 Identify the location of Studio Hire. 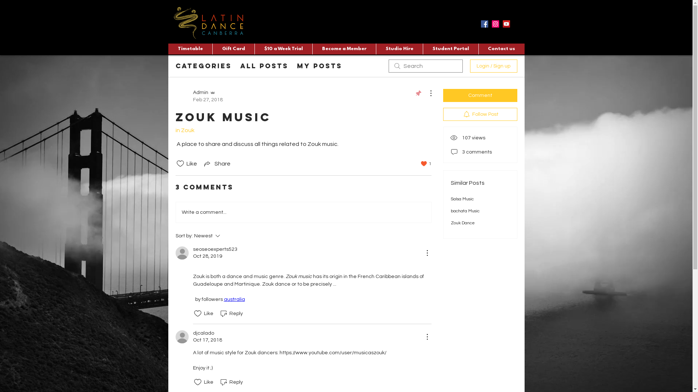
(399, 49).